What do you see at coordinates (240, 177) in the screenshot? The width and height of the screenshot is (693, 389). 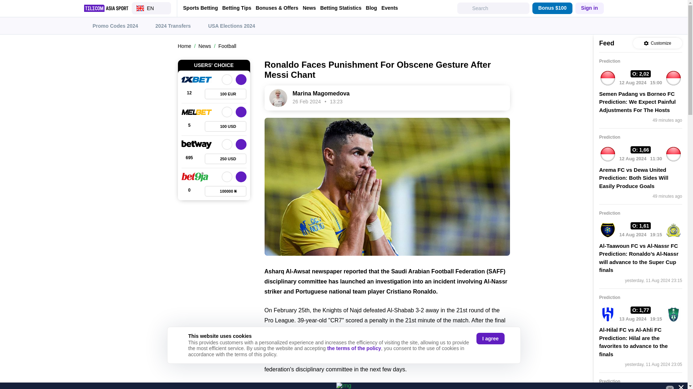 I see `To the website` at bounding box center [240, 177].